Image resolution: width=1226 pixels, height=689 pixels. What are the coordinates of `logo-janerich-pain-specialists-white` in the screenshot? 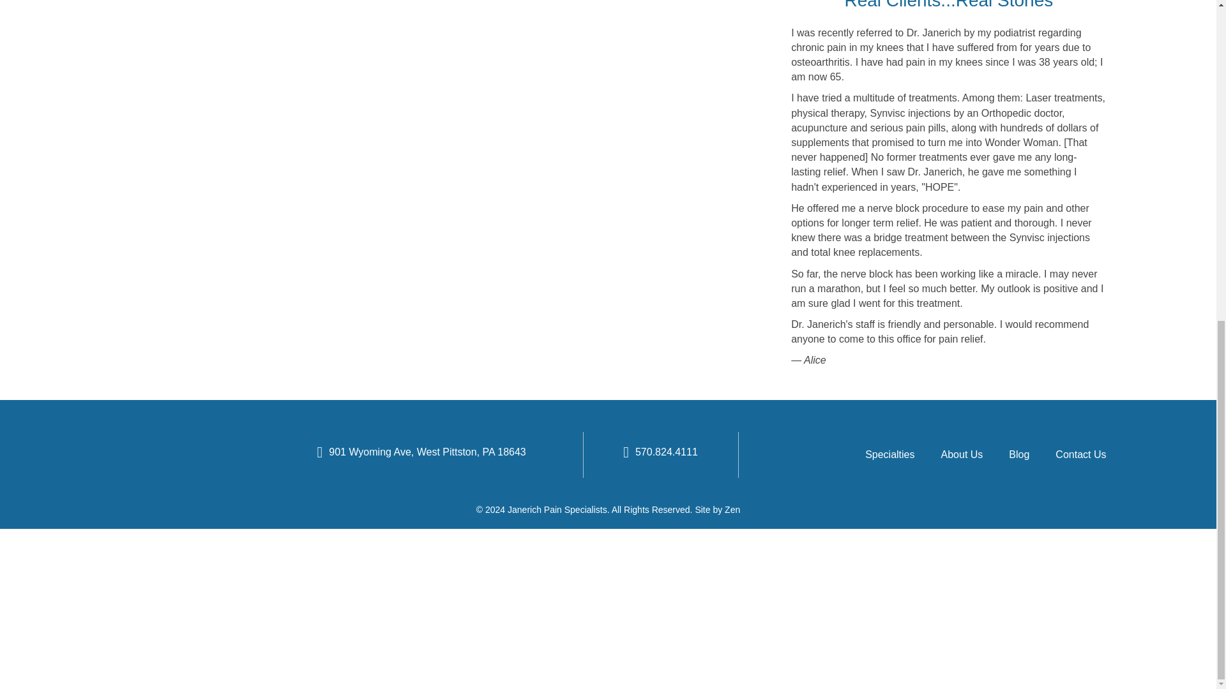 It's located at (160, 455).